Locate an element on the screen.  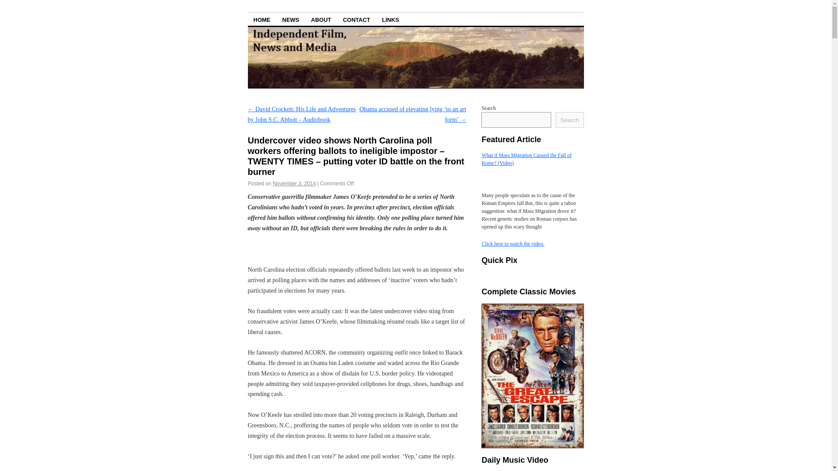
Search is located at coordinates (569, 119).